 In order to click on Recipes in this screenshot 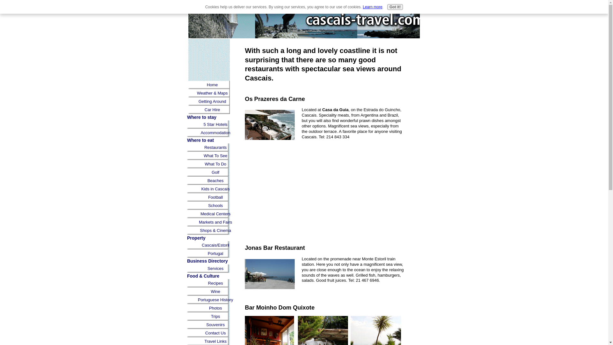, I will do `click(215, 283)`.